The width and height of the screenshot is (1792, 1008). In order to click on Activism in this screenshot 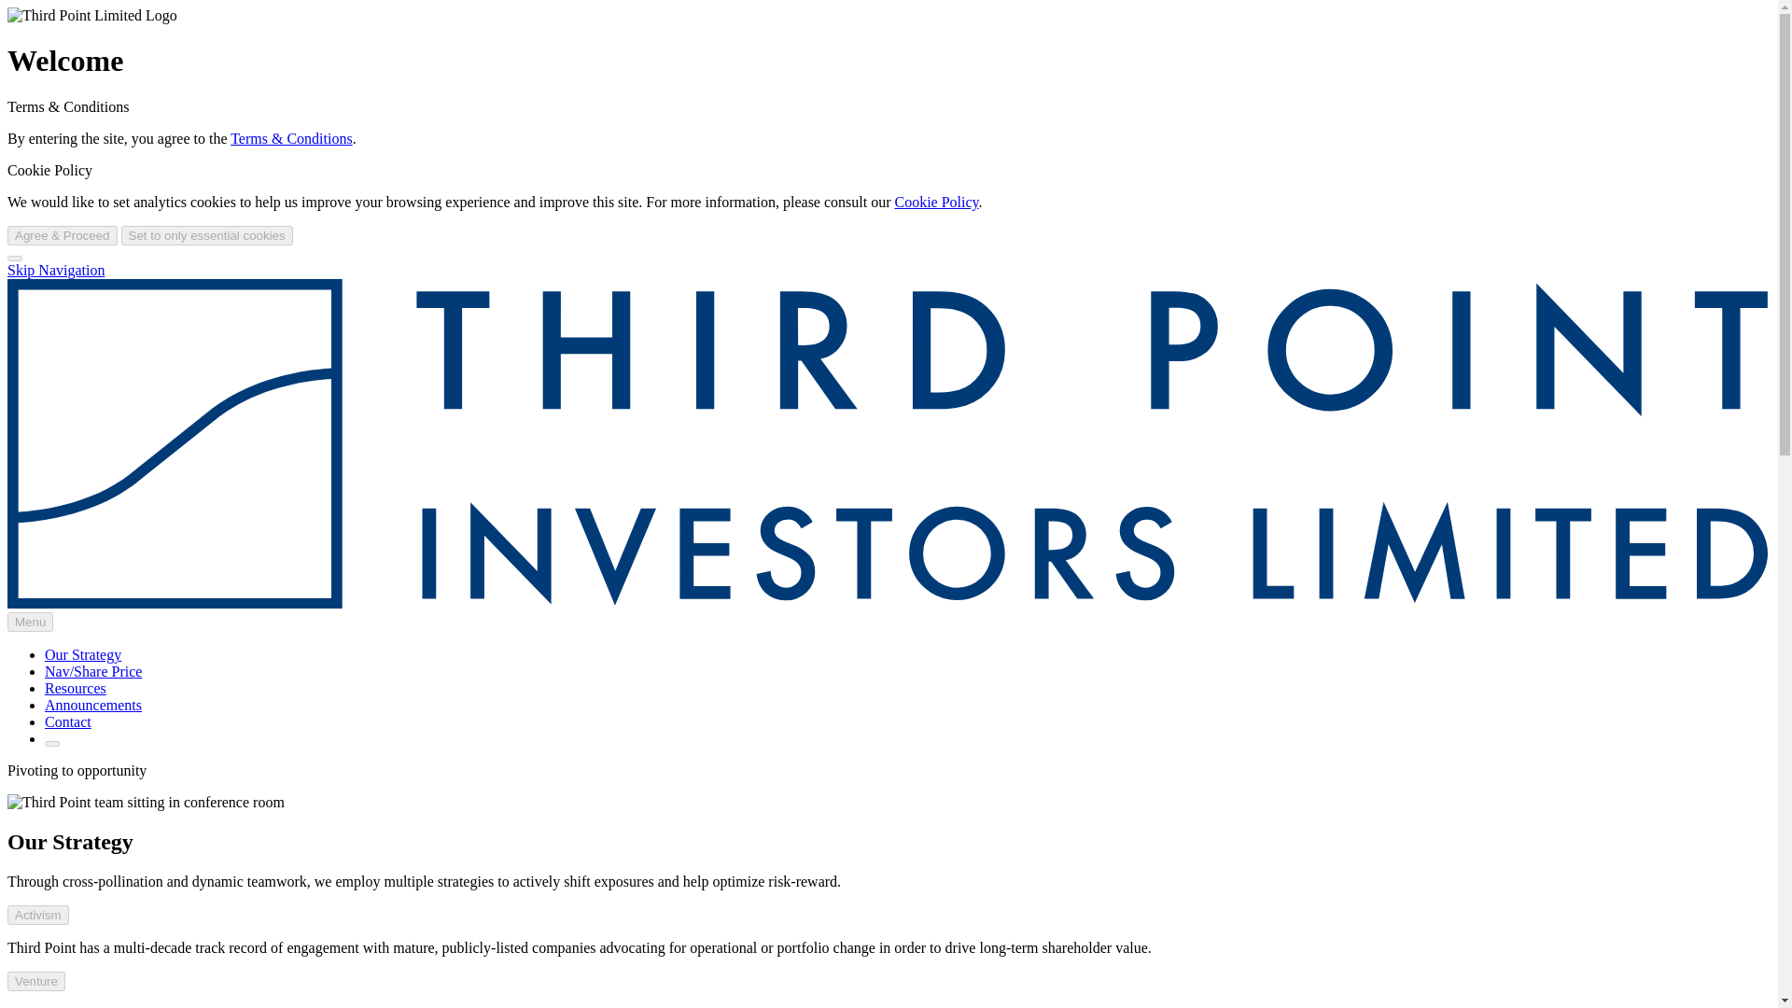, I will do `click(37, 915)`.